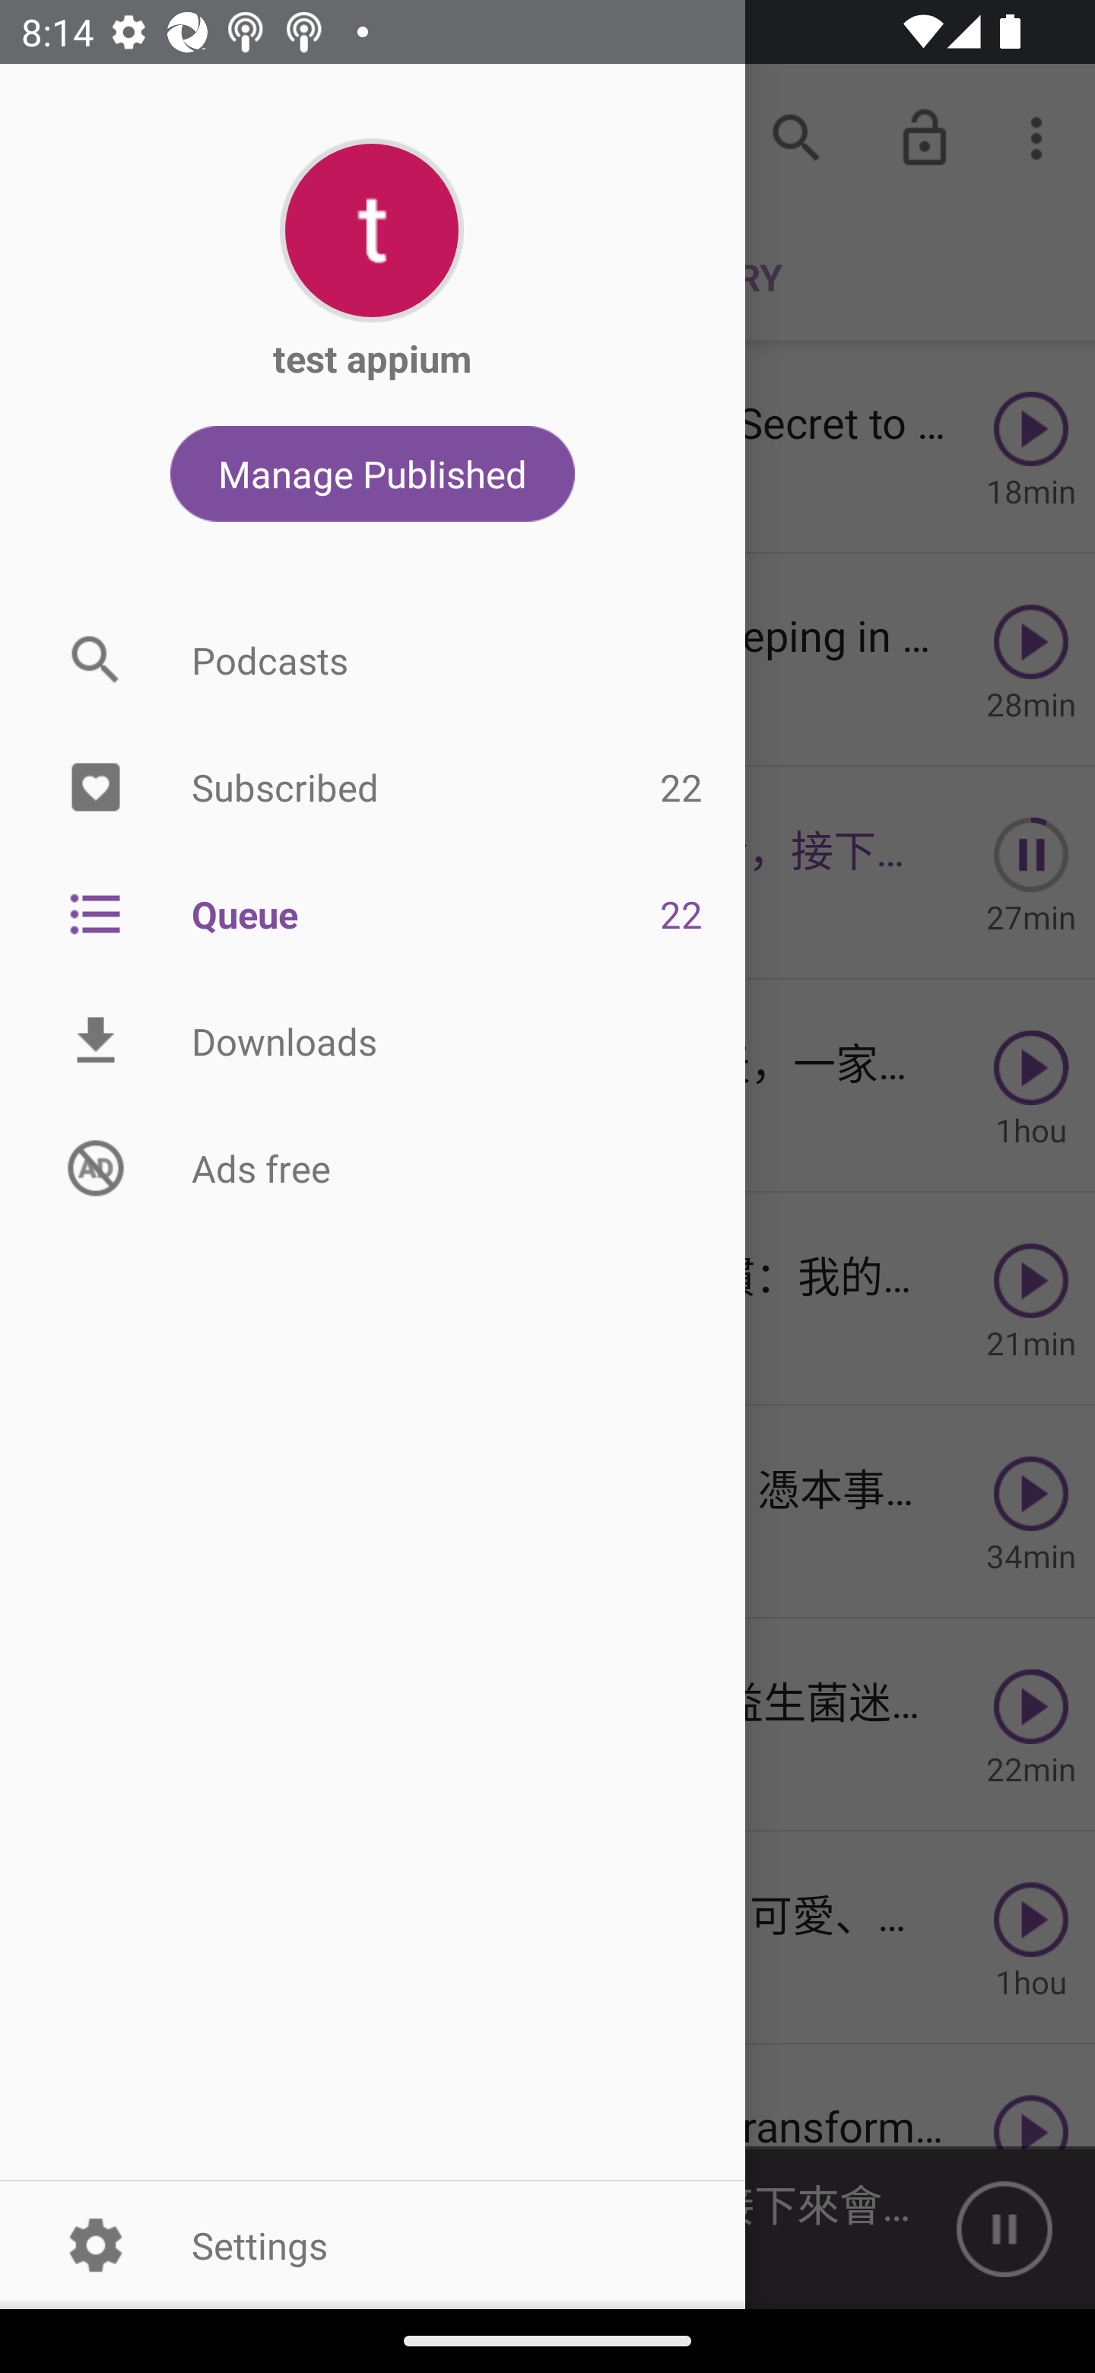 The height and width of the screenshot is (2373, 1095). Describe the element at coordinates (373, 2244) in the screenshot. I see `Settings Picture Settings` at that location.